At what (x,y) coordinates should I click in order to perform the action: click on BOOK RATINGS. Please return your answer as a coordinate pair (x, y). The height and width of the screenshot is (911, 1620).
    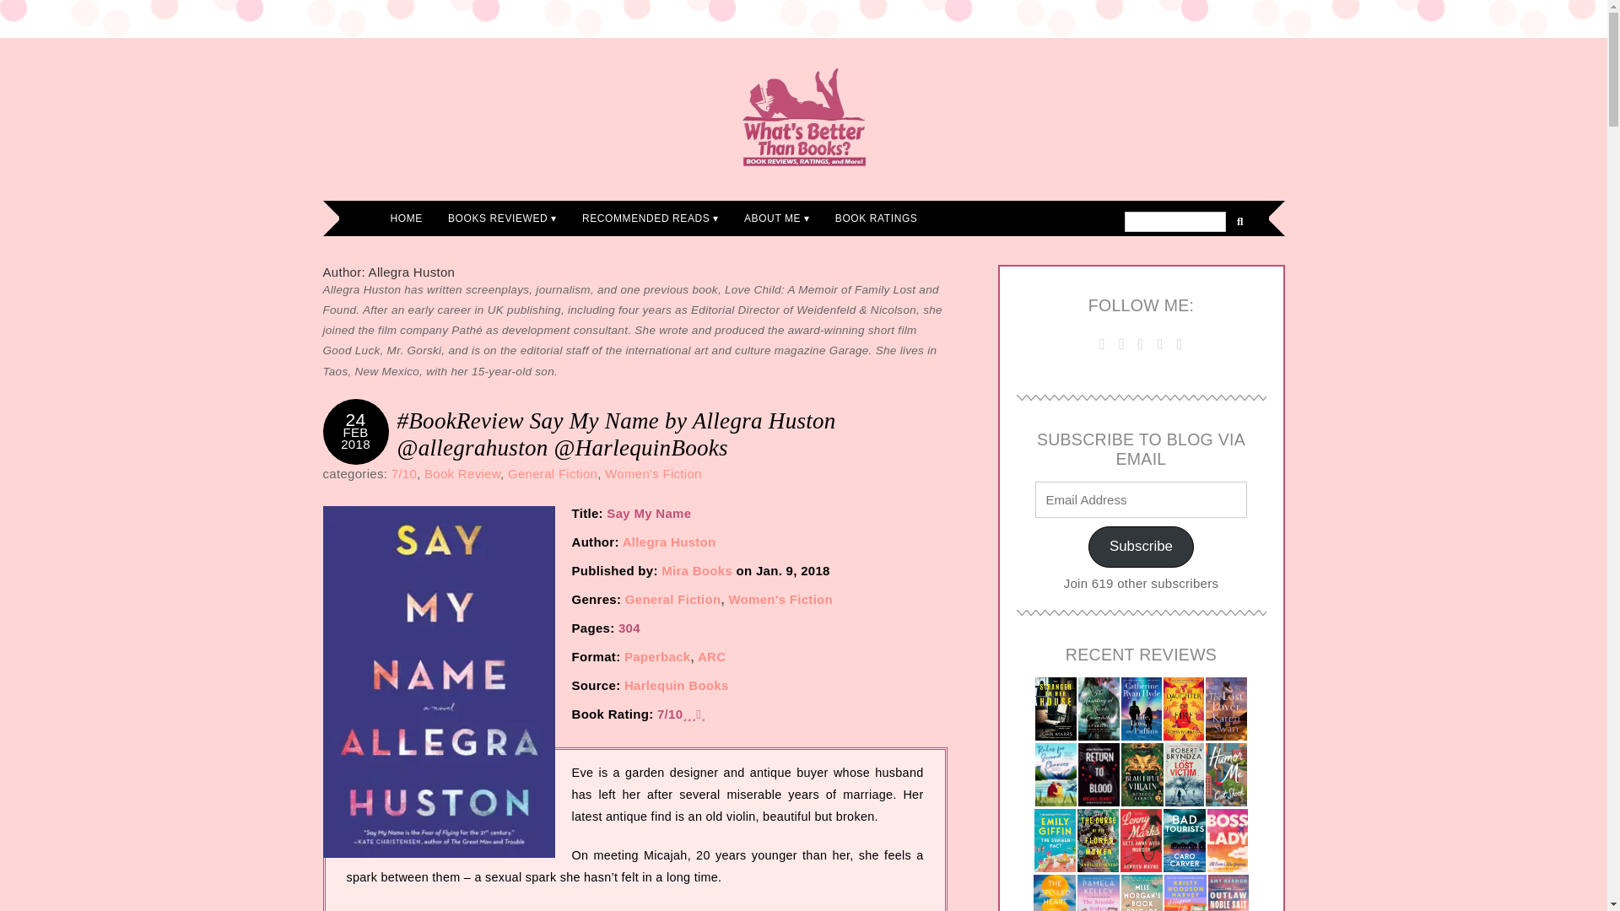
    Looking at the image, I should click on (876, 218).